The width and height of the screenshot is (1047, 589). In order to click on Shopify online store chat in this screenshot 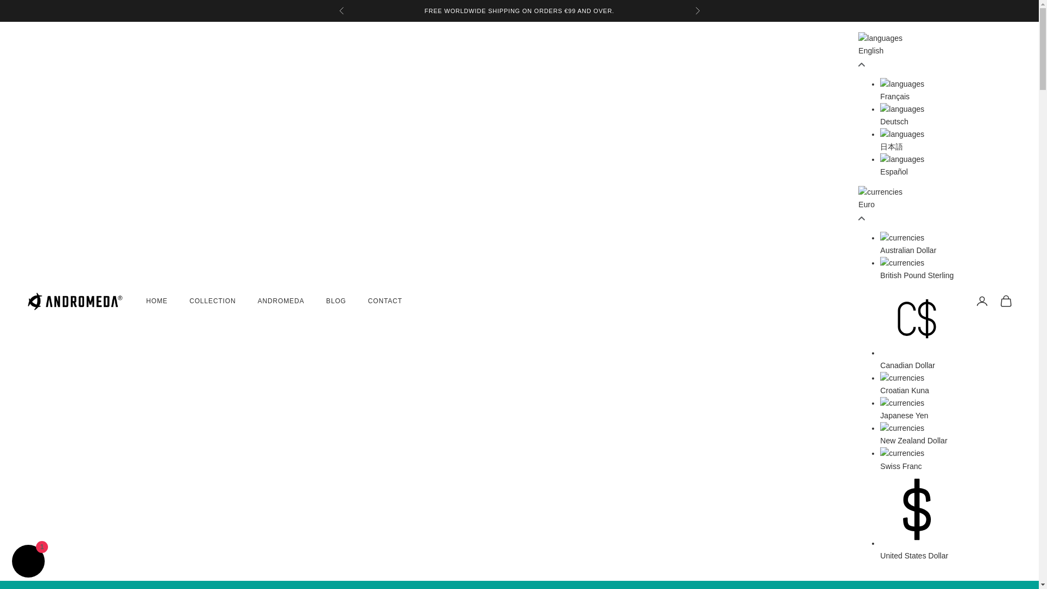, I will do `click(28, 562)`.